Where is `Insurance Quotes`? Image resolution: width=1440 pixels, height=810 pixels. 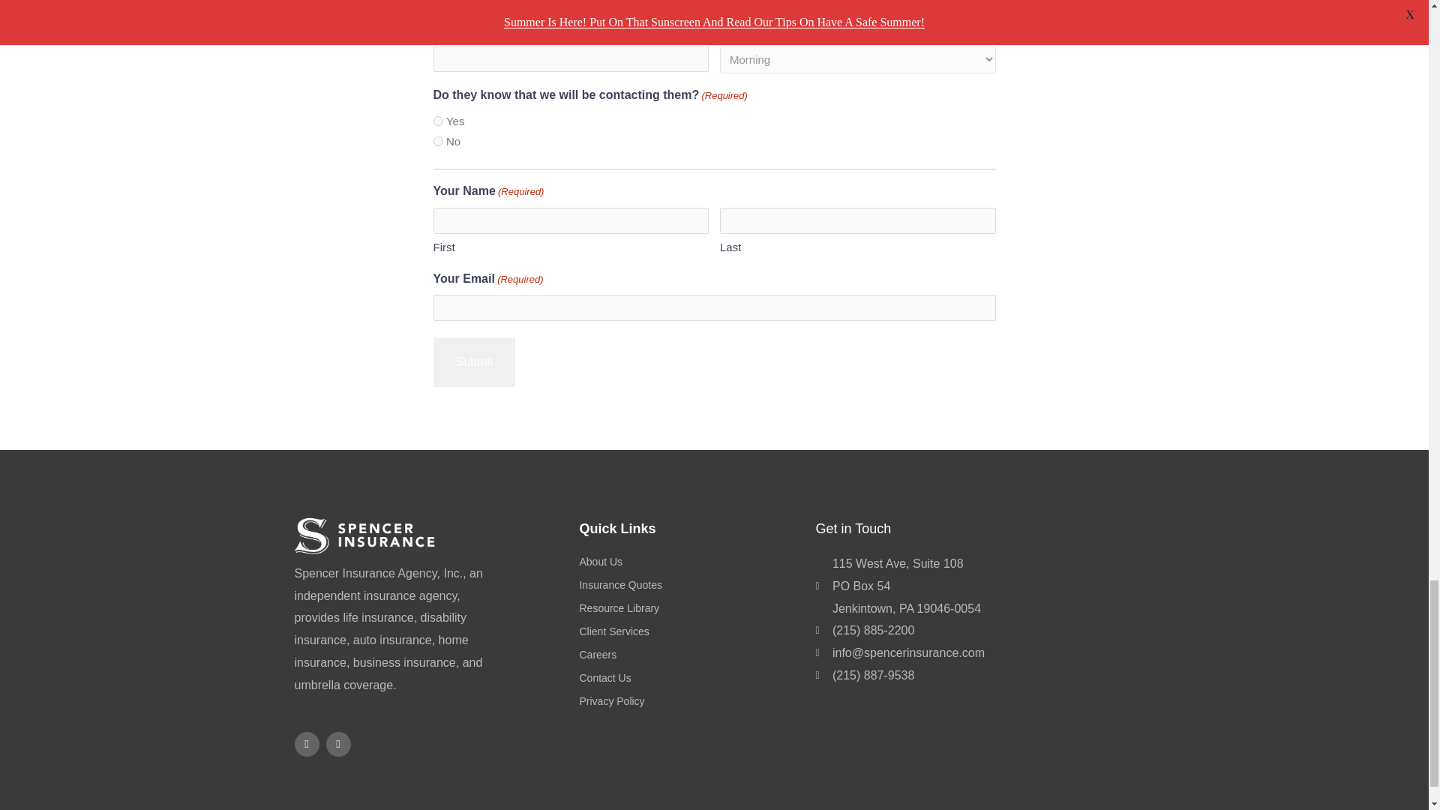
Insurance Quotes is located at coordinates (689, 585).